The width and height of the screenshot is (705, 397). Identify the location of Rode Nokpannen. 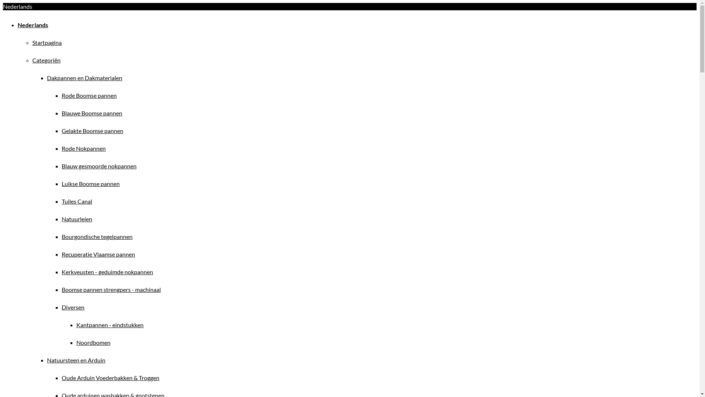
(84, 149).